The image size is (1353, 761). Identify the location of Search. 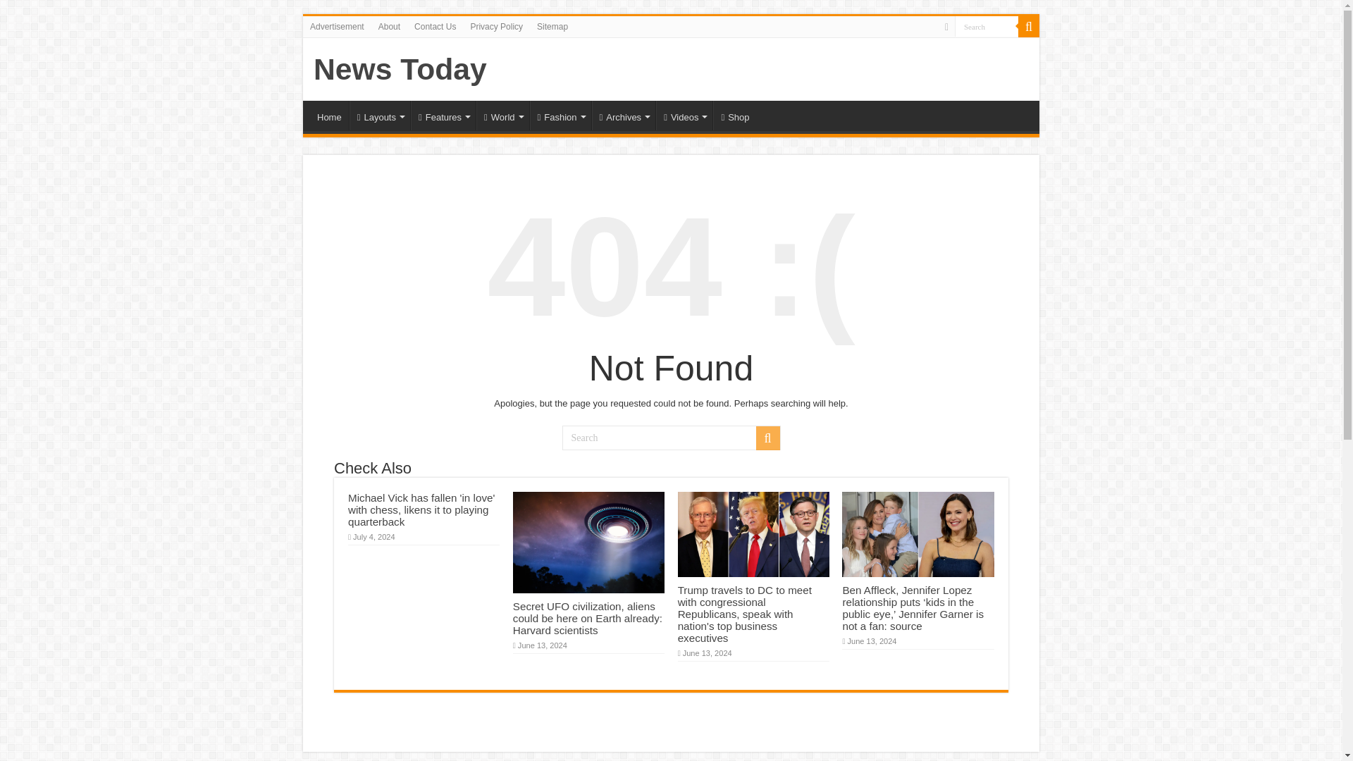
(987, 25).